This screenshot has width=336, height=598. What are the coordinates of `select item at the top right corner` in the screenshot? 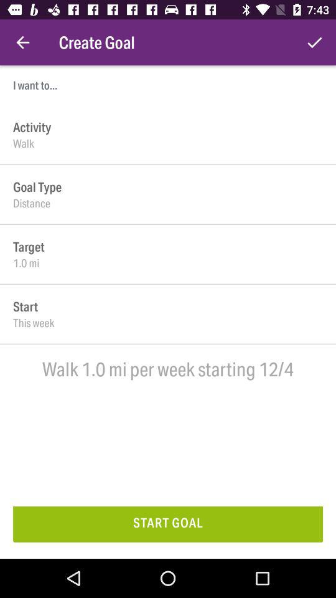 It's located at (315, 42).